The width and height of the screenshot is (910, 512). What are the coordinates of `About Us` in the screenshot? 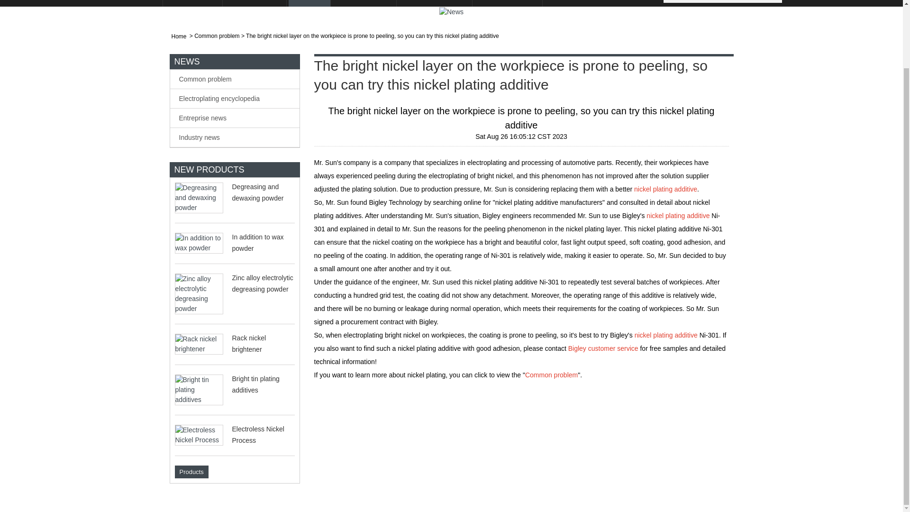 It's located at (193, 3).